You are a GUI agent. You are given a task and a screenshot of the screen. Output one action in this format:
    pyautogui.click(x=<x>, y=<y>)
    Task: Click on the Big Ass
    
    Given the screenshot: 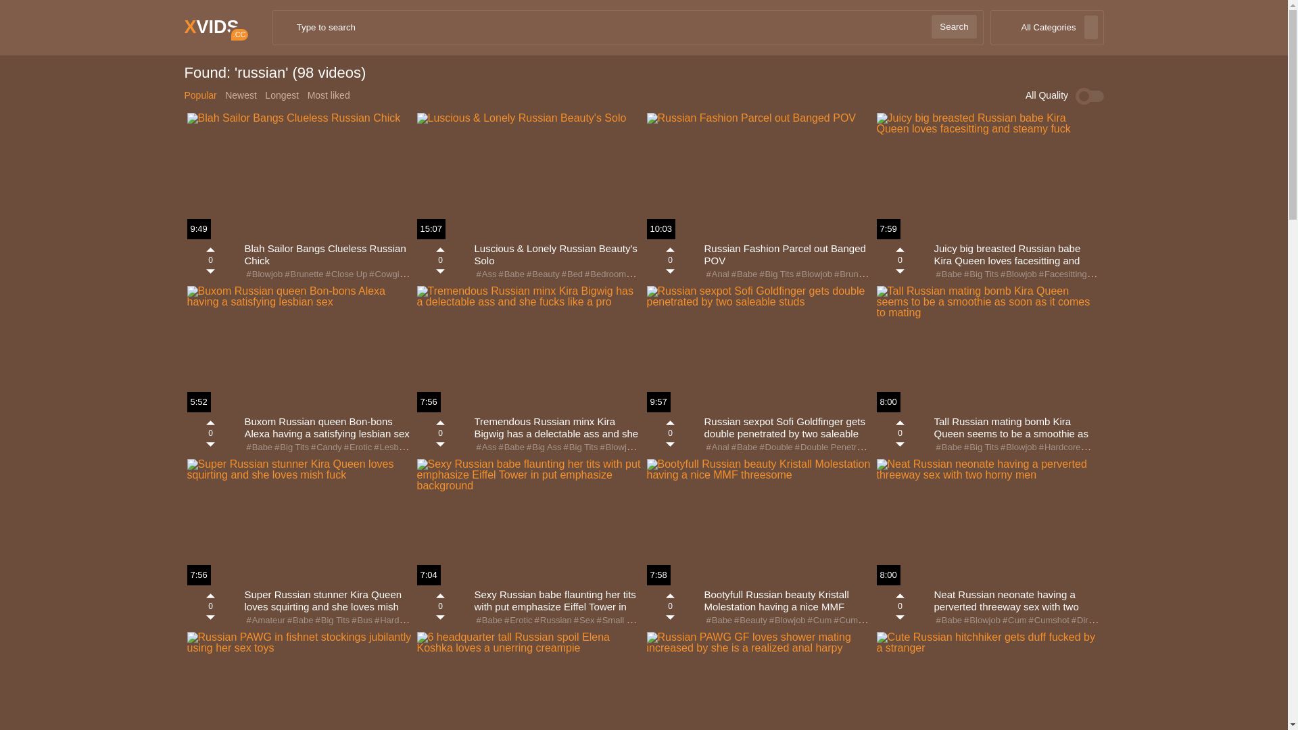 What is the action you would take?
    pyautogui.click(x=645, y=274)
    